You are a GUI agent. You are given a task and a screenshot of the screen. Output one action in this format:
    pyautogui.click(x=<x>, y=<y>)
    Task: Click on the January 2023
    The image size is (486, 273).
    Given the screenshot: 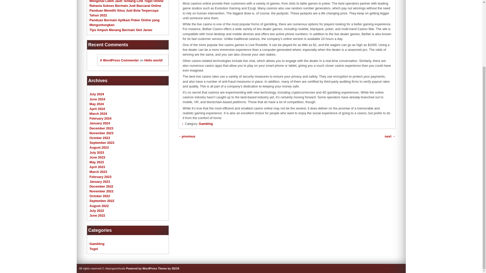 What is the action you would take?
    pyautogui.click(x=100, y=181)
    